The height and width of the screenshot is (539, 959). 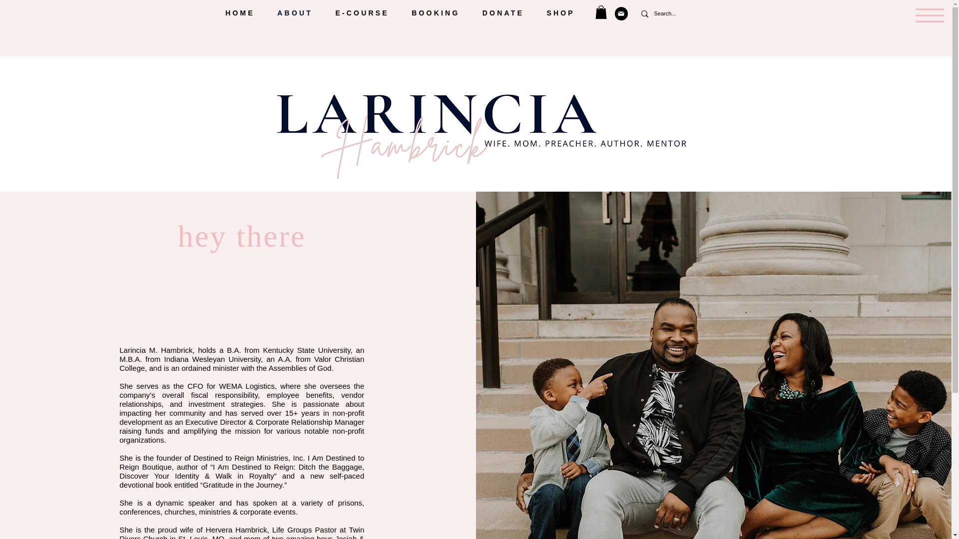 What do you see at coordinates (362, 13) in the screenshot?
I see `E-COURSE` at bounding box center [362, 13].